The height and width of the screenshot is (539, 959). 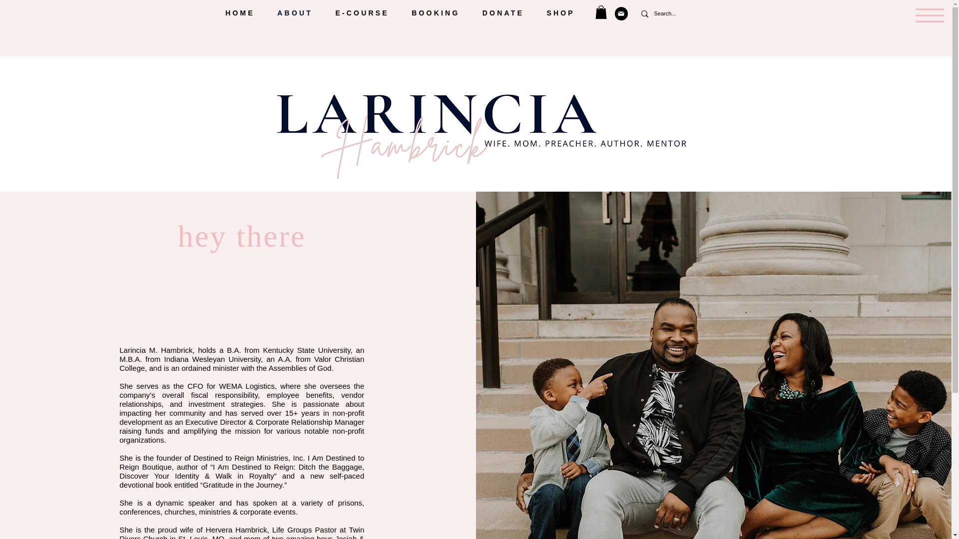 What do you see at coordinates (362, 13) in the screenshot?
I see `E-COURSE` at bounding box center [362, 13].